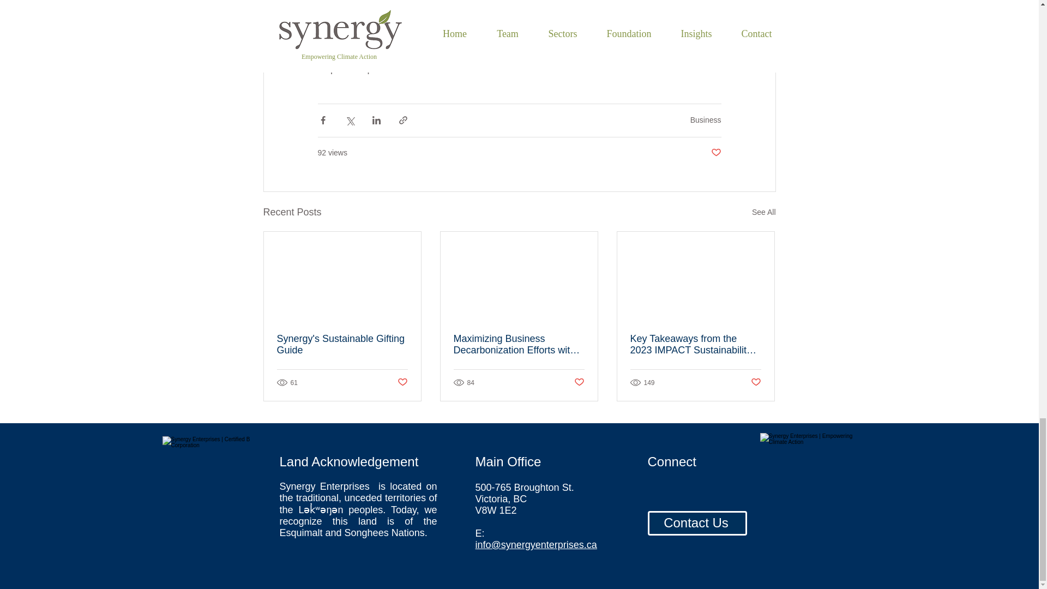  I want to click on See All, so click(763, 212).